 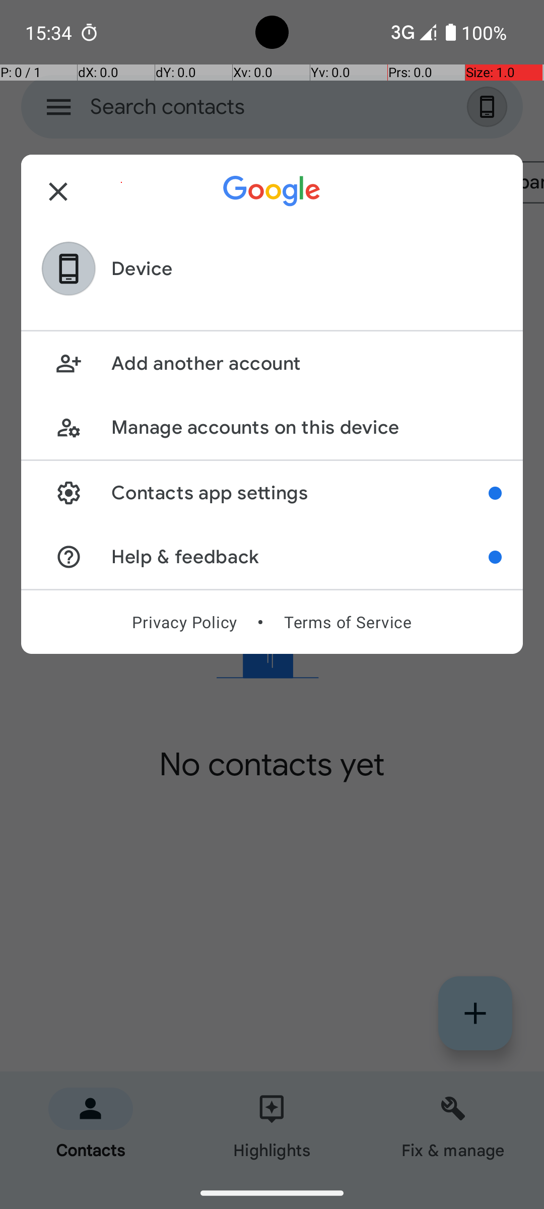 What do you see at coordinates (184, 622) in the screenshot?
I see `Privacy Policy` at bounding box center [184, 622].